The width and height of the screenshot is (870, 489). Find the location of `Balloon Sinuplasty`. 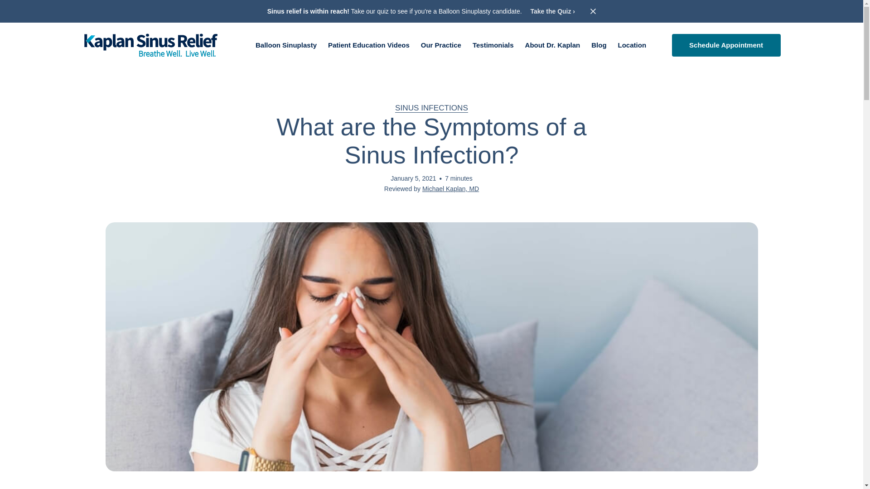

Balloon Sinuplasty is located at coordinates (286, 45).